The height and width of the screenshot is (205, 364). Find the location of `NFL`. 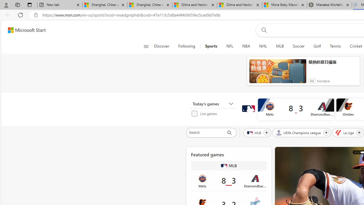

NFL is located at coordinates (229, 46).